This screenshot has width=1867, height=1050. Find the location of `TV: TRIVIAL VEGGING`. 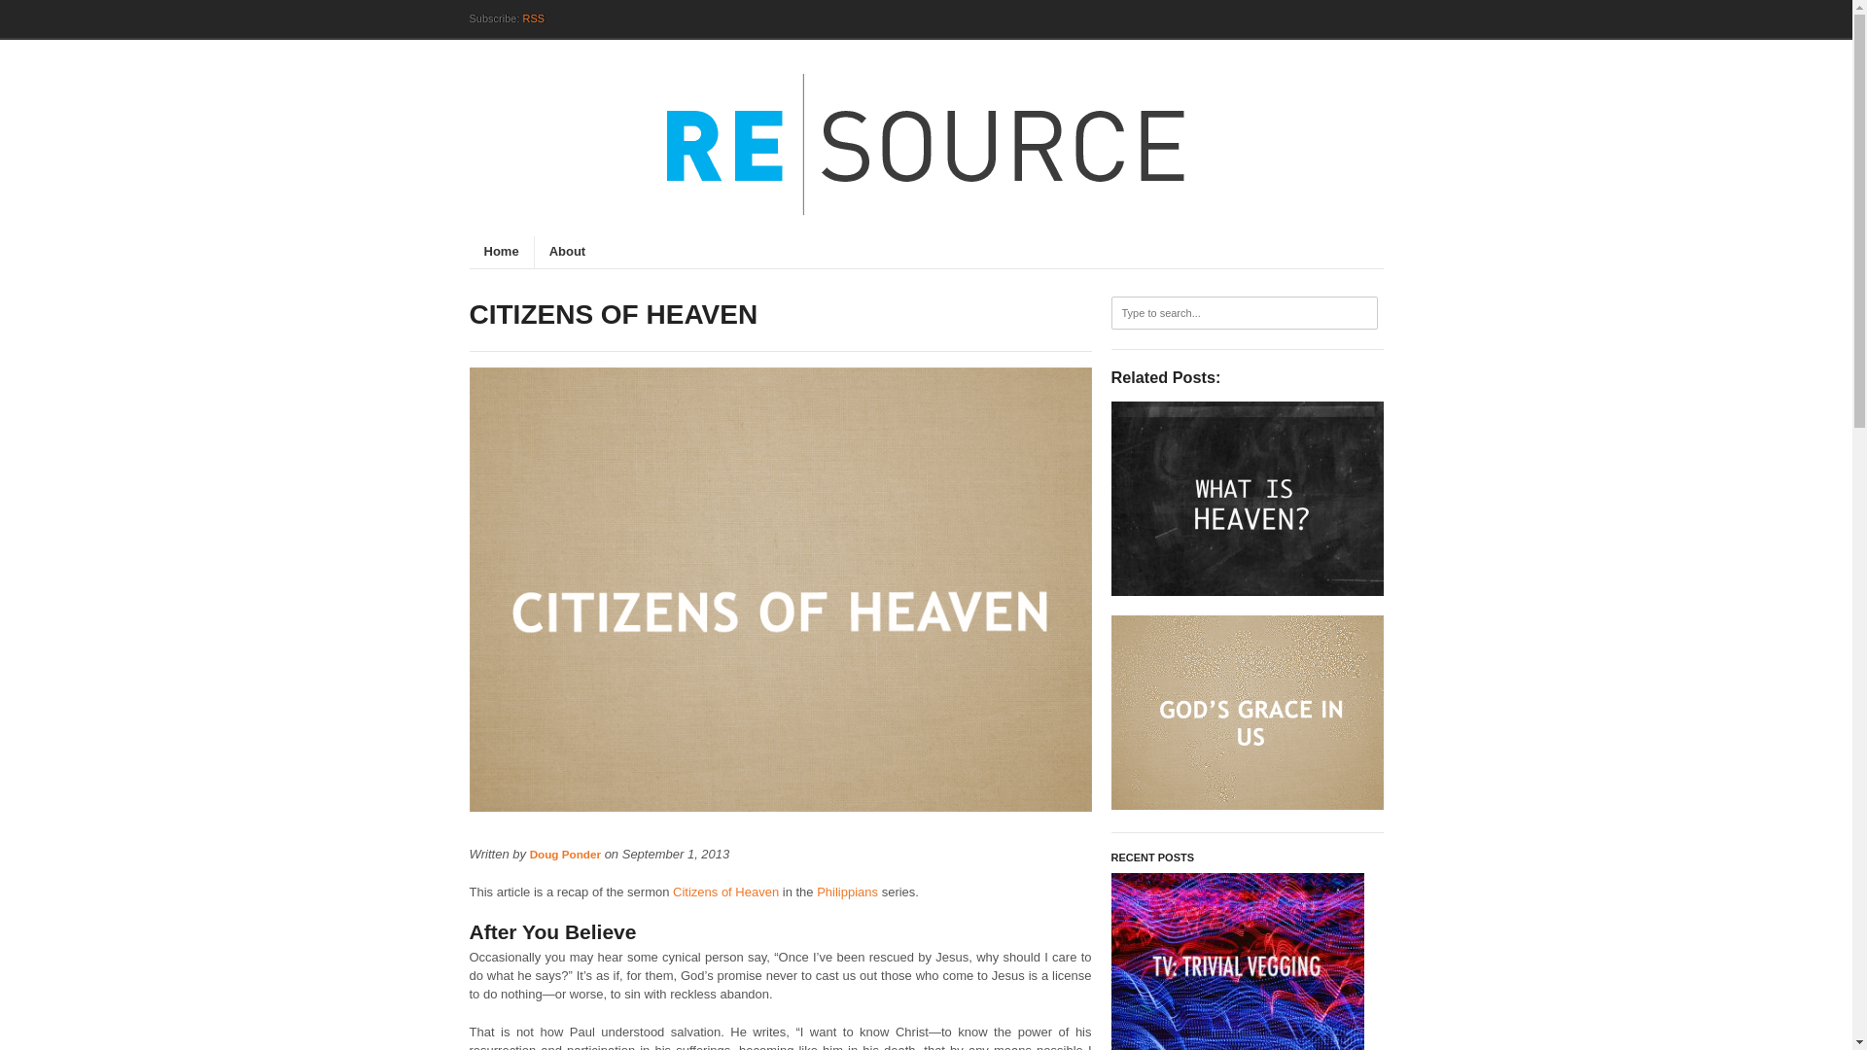

TV: TRIVIAL VEGGING is located at coordinates (1237, 961).